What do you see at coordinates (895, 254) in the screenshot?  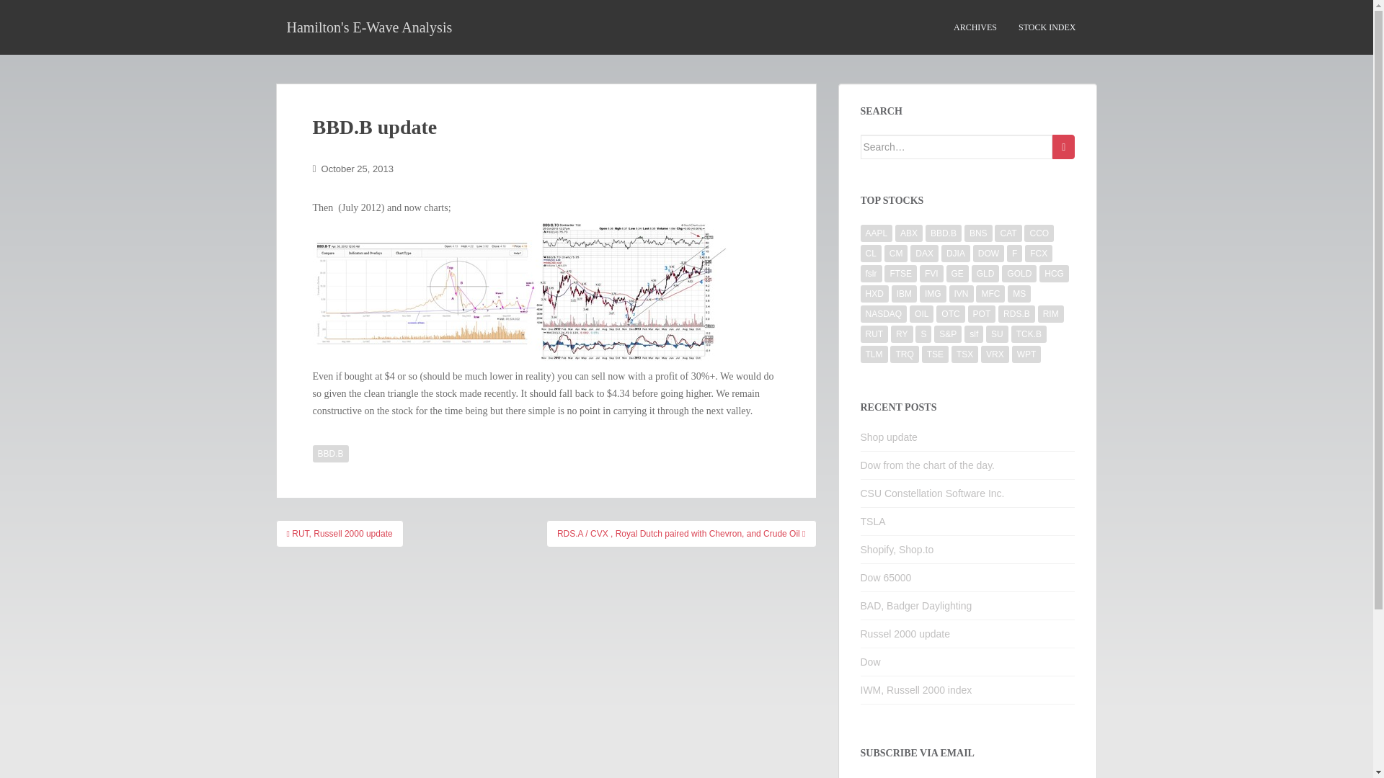 I see `CM` at bounding box center [895, 254].